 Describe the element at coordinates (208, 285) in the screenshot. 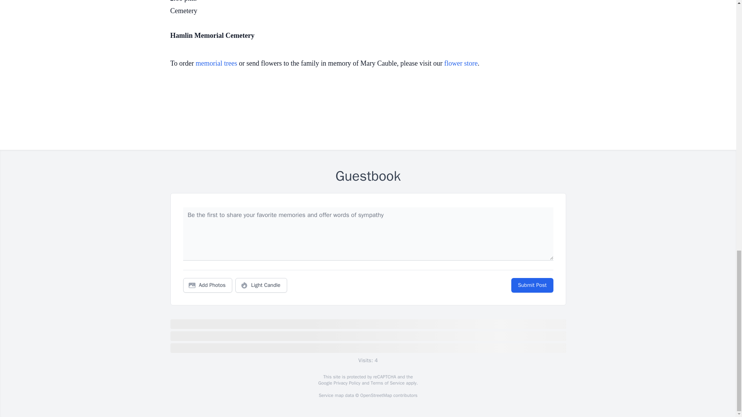

I see `Add Photos` at that location.